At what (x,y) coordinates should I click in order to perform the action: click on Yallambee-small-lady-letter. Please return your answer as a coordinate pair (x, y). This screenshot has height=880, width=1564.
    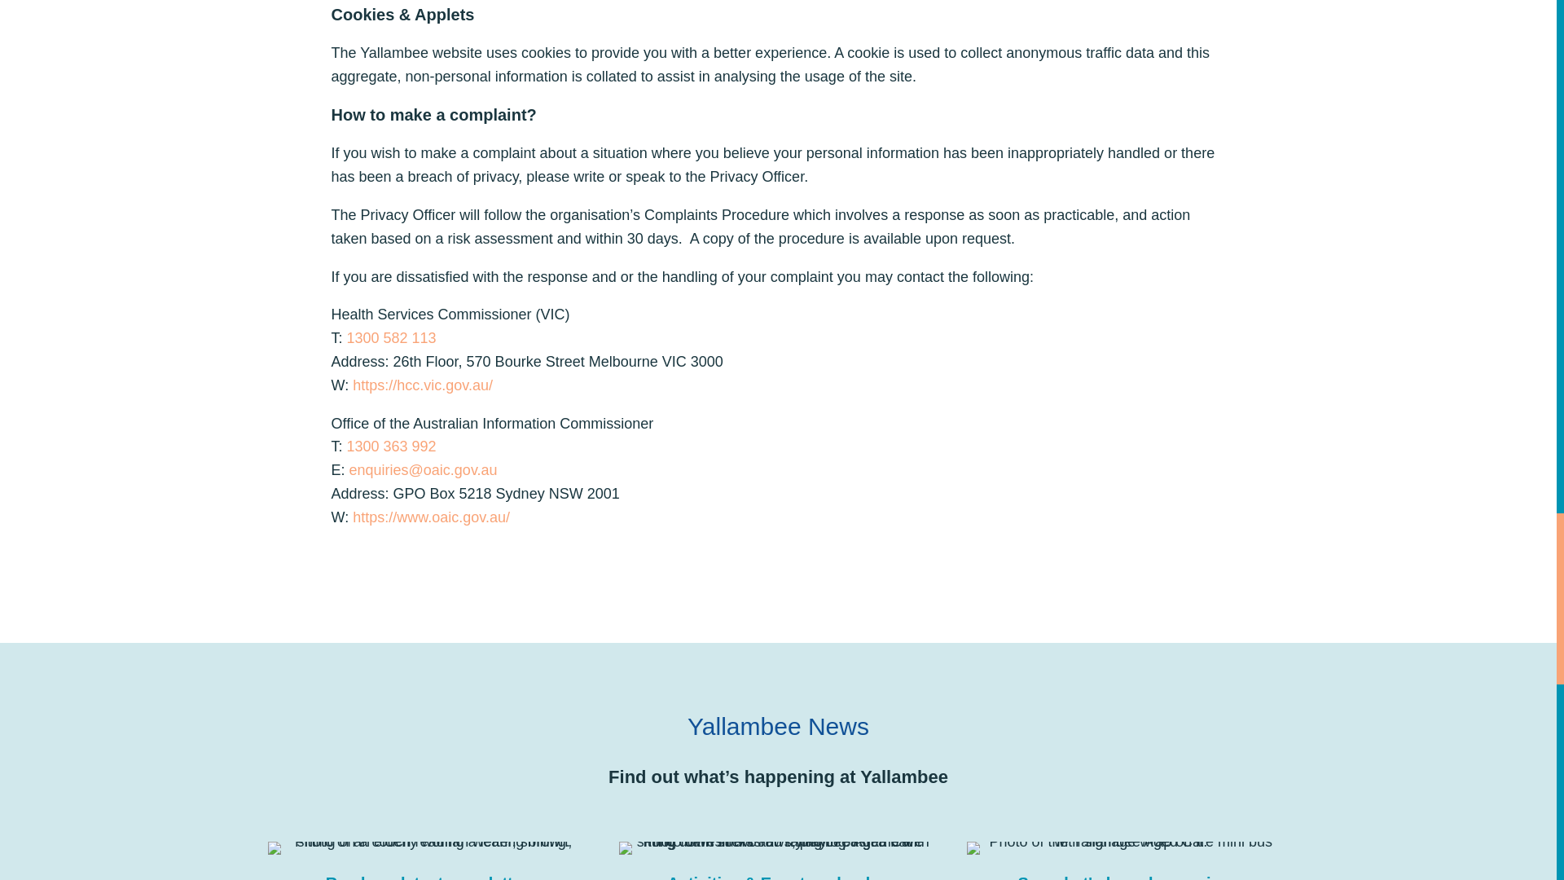
    Looking at the image, I should click on (426, 847).